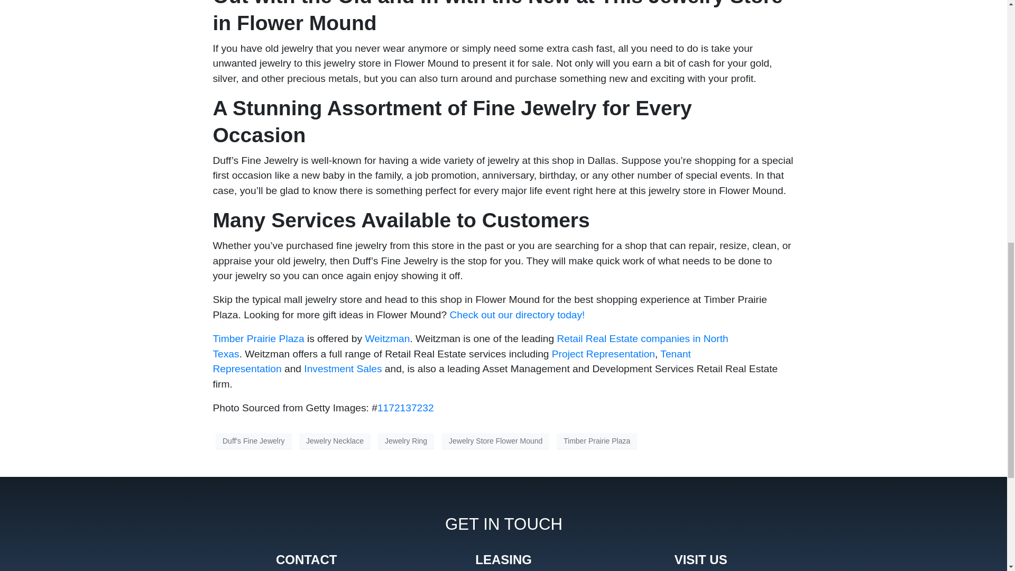  What do you see at coordinates (406, 408) in the screenshot?
I see `1172137232` at bounding box center [406, 408].